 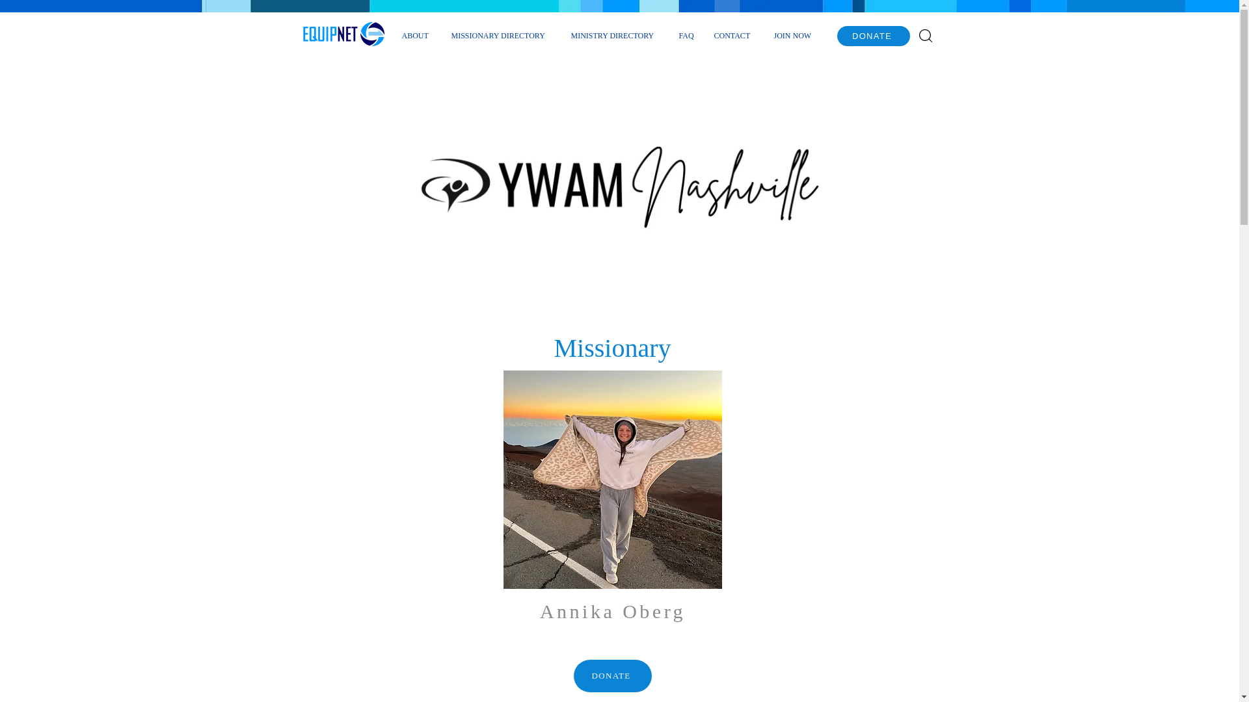 I want to click on CONTACT, so click(x=734, y=35).